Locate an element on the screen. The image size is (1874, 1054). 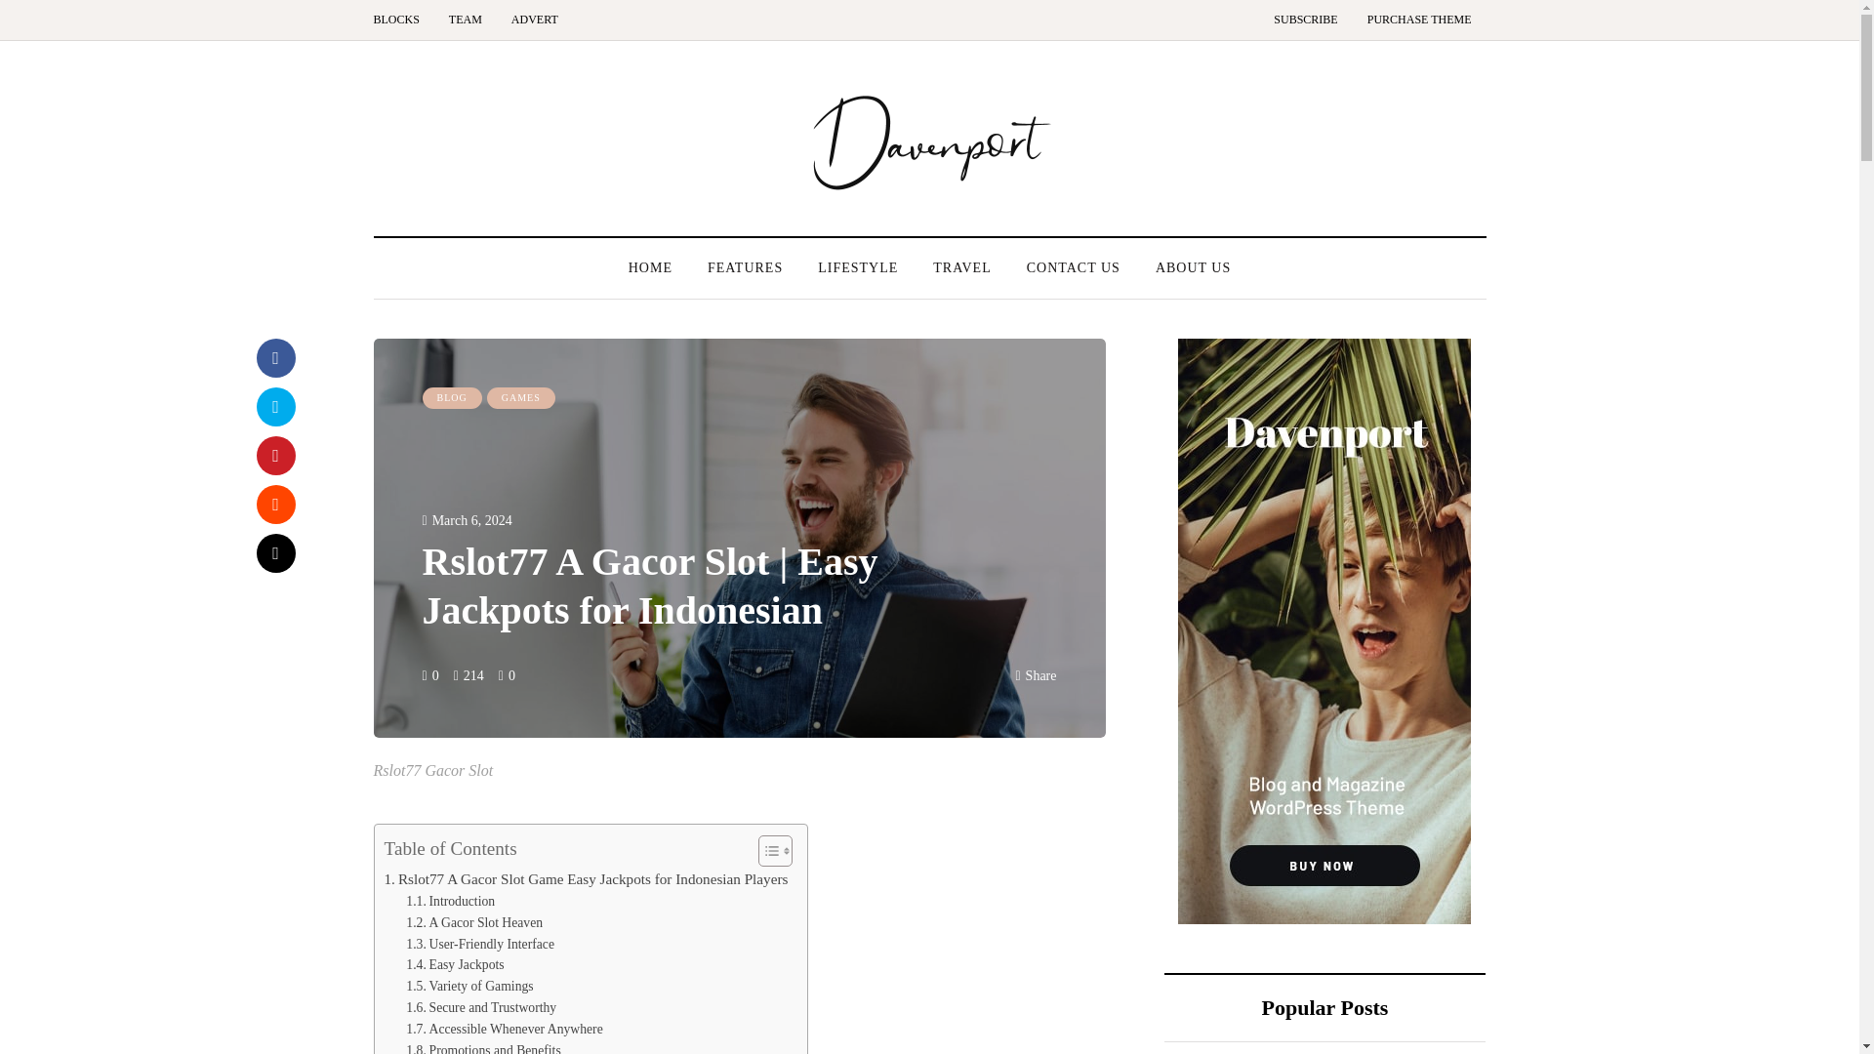
HOME is located at coordinates (650, 267).